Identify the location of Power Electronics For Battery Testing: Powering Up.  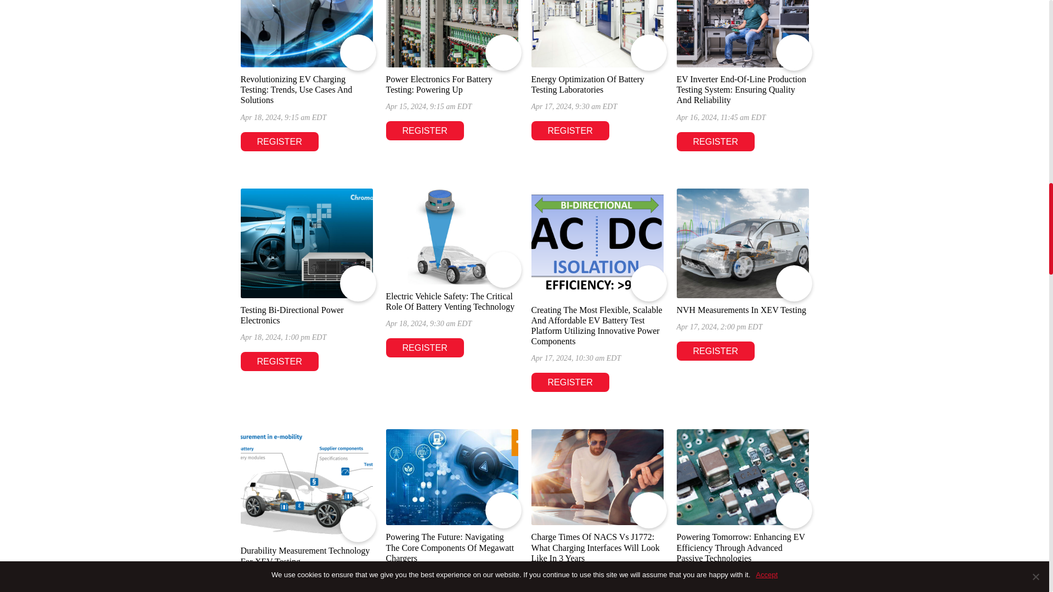
(452, 34).